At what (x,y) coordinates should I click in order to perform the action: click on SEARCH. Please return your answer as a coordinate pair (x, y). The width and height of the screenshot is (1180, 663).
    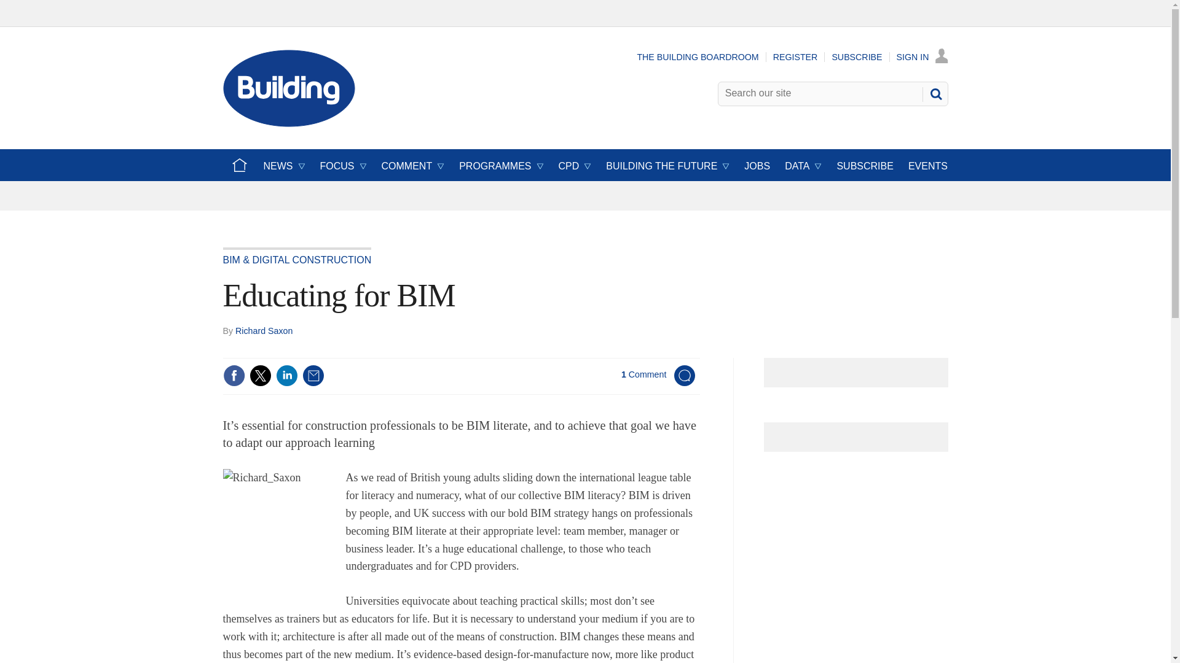
    Looking at the image, I should click on (935, 93).